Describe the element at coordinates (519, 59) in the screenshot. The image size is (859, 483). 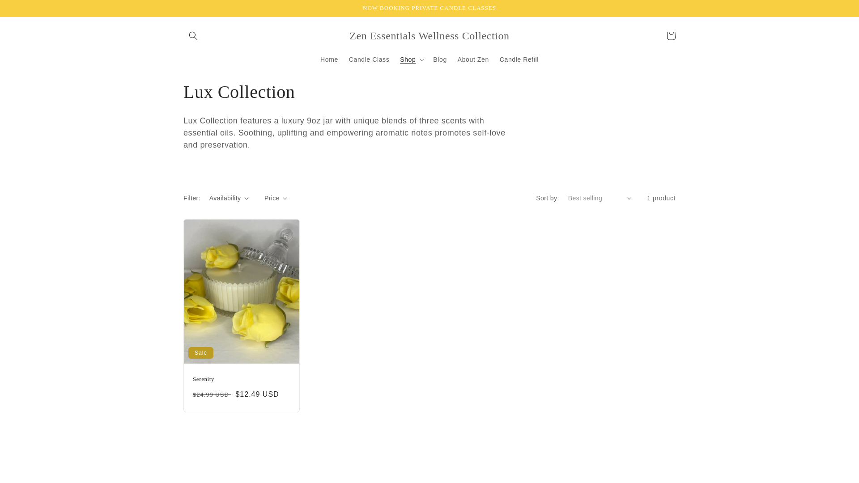
I see `Candle Refill` at that location.